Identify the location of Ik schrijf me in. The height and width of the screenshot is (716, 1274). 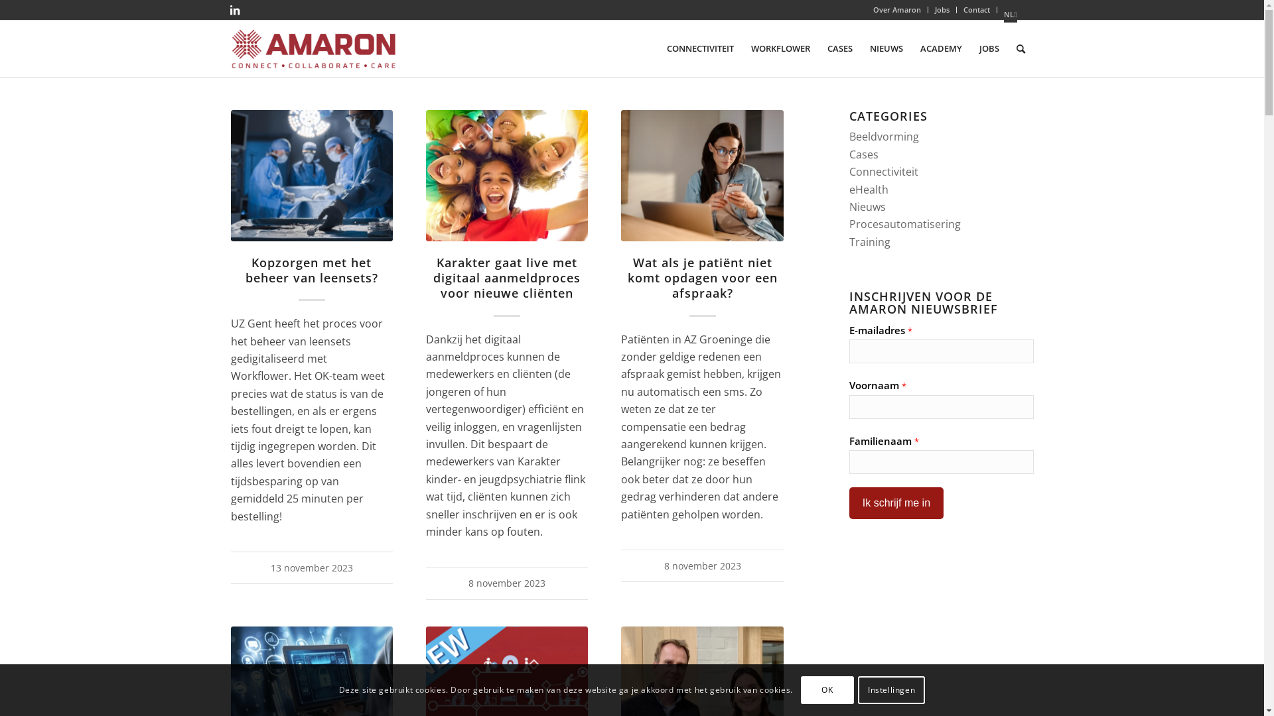
(896, 503).